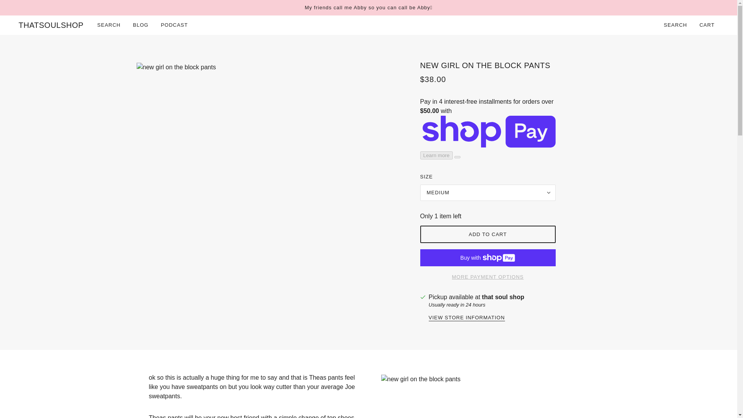 The image size is (743, 418). Describe the element at coordinates (467, 318) in the screenshot. I see `VIEW STORE INFORMATION` at that location.